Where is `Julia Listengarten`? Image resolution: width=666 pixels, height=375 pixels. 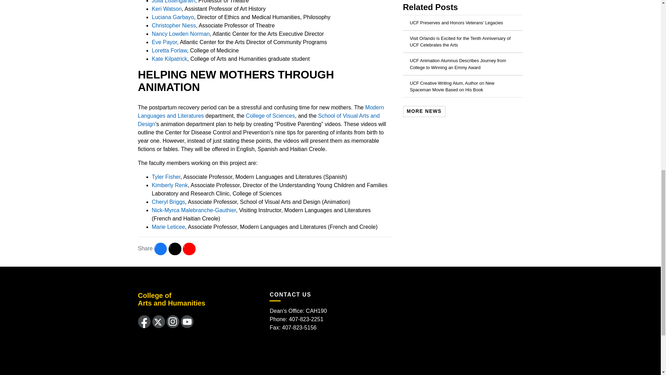 Julia Listengarten is located at coordinates (173, 1).